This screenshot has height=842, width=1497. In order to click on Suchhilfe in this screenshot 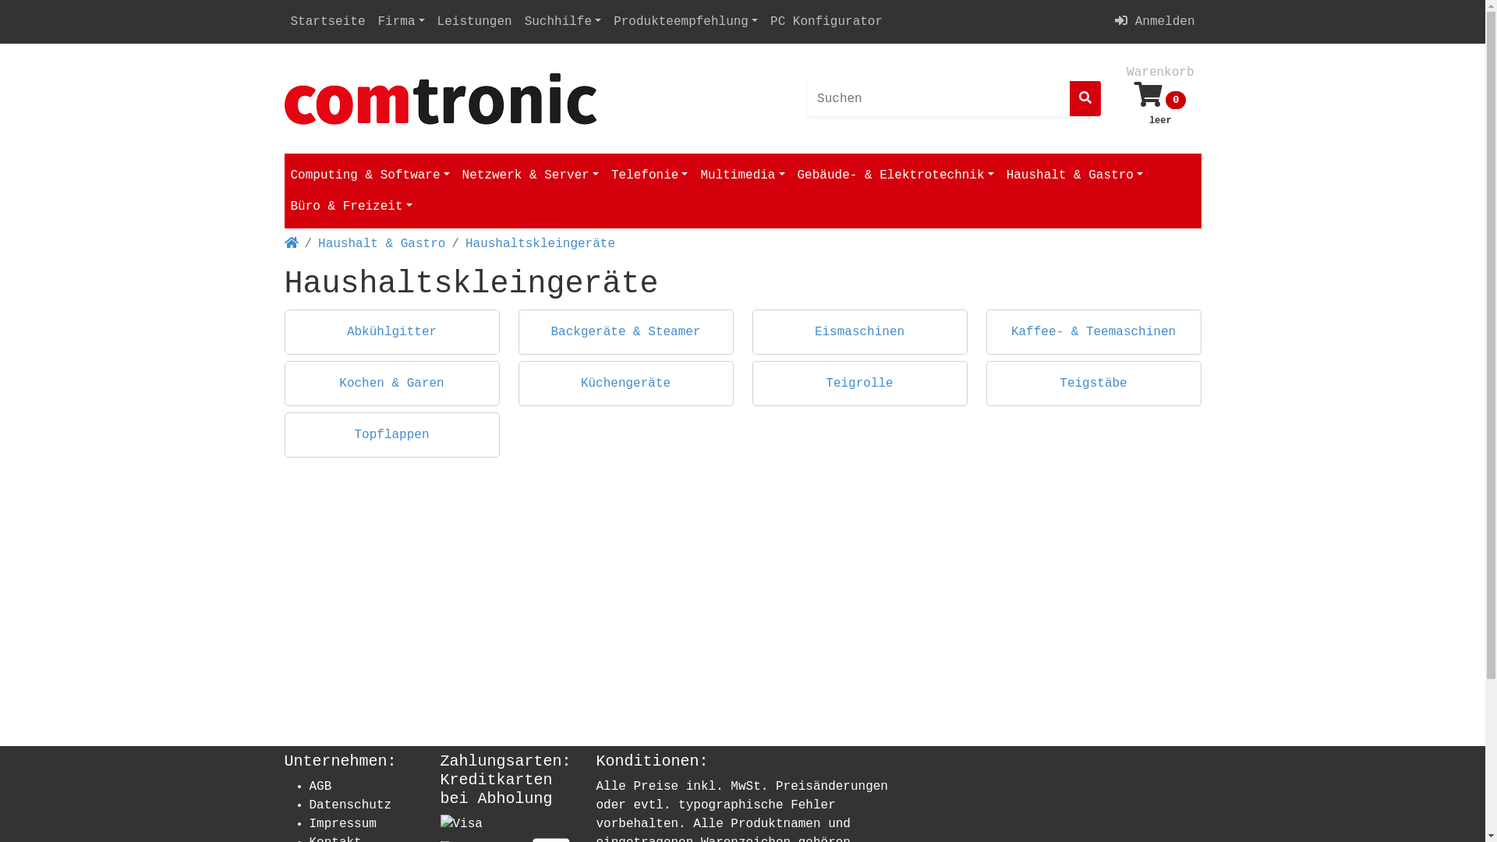, I will do `click(563, 22)`.